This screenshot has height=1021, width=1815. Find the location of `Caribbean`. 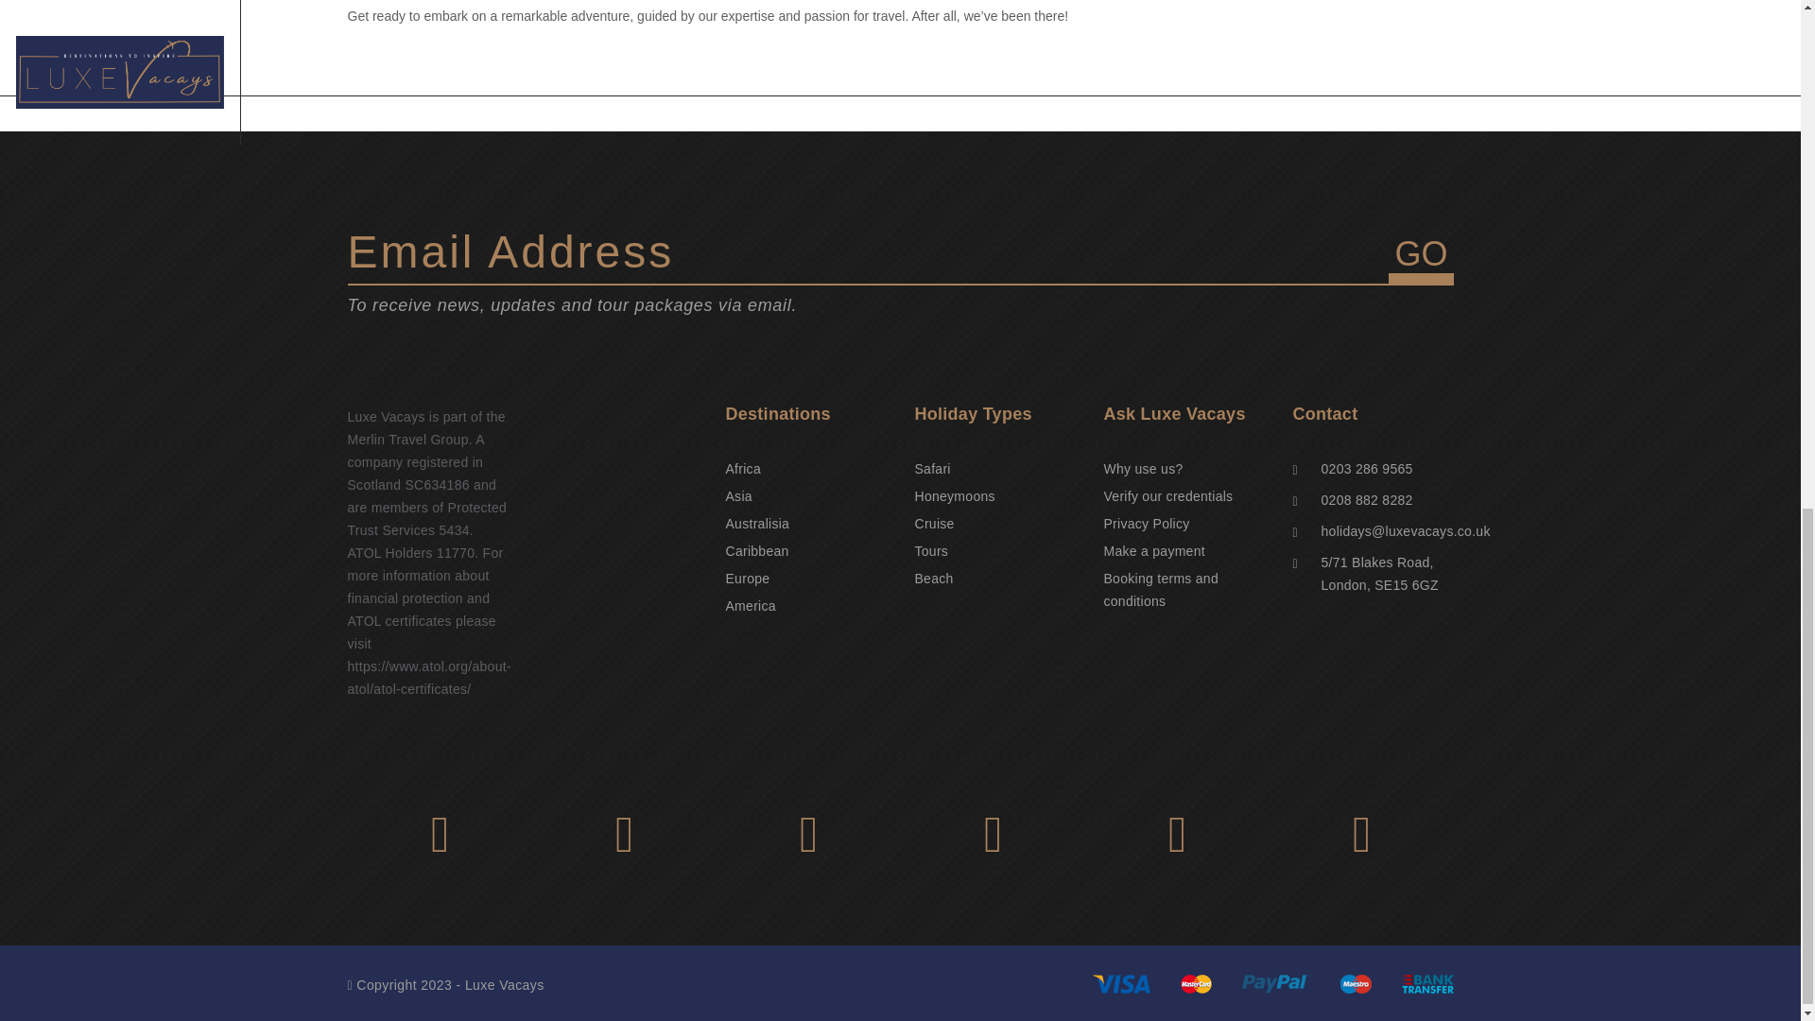

Caribbean is located at coordinates (758, 550).